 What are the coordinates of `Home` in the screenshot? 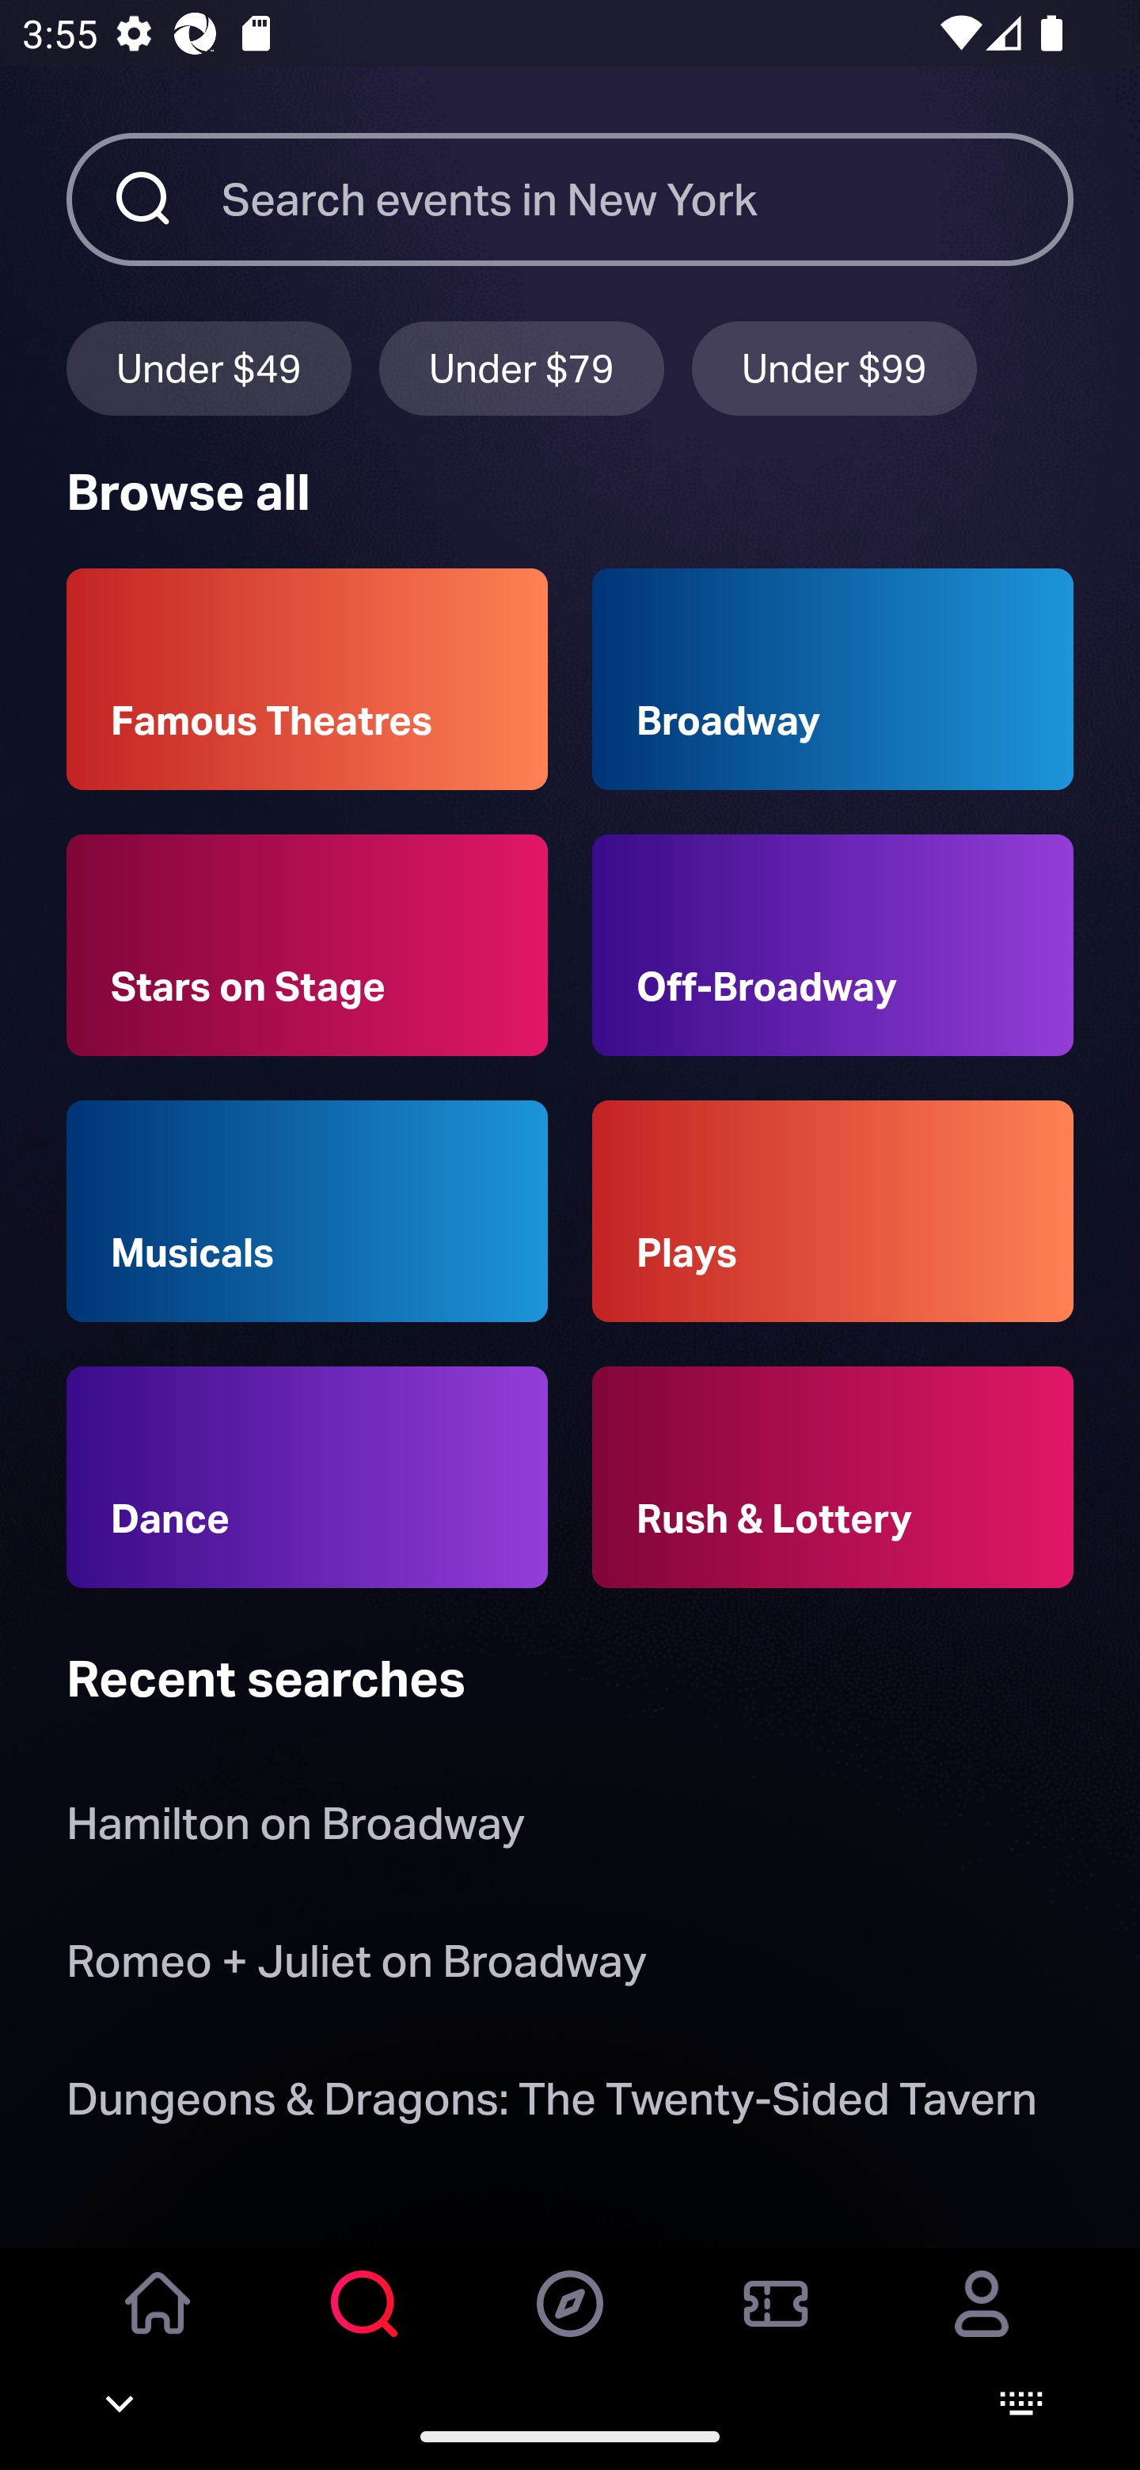 It's located at (158, 2325).